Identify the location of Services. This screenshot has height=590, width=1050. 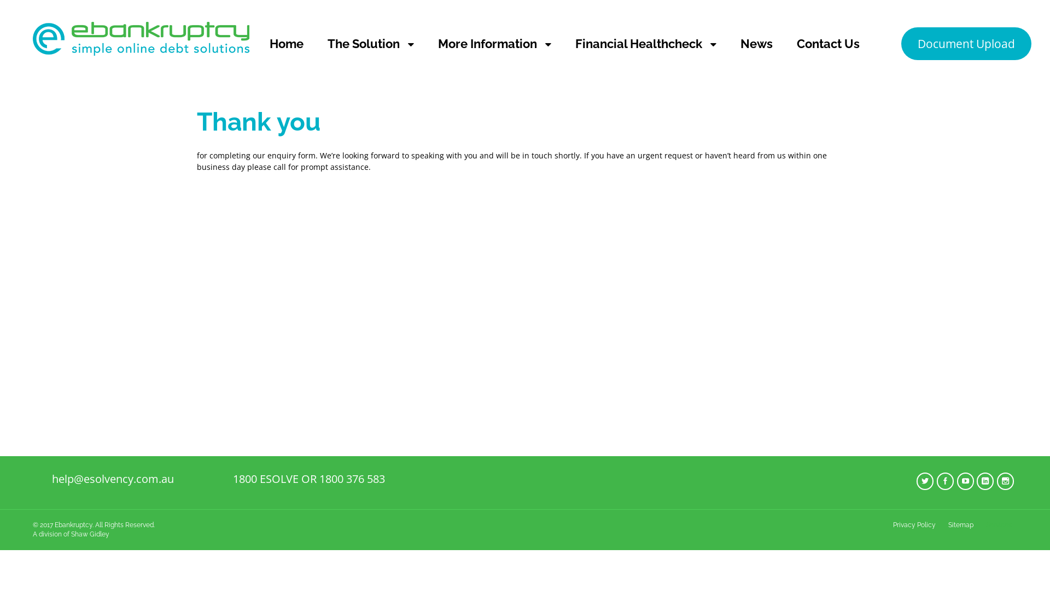
(999, 525).